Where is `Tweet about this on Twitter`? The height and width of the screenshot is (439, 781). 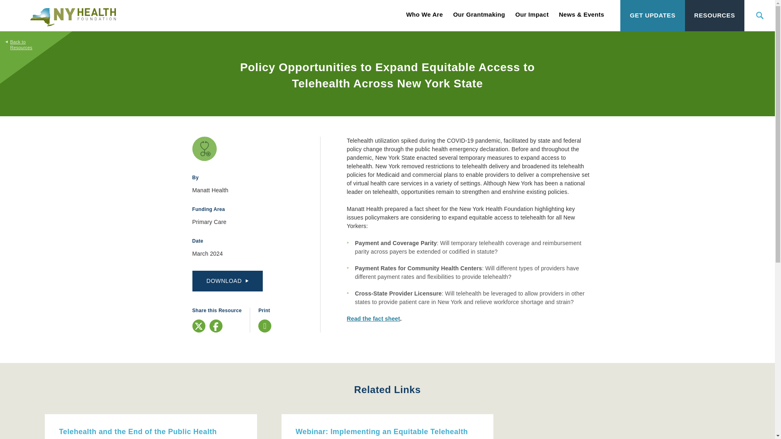 Tweet about this on Twitter is located at coordinates (199, 326).